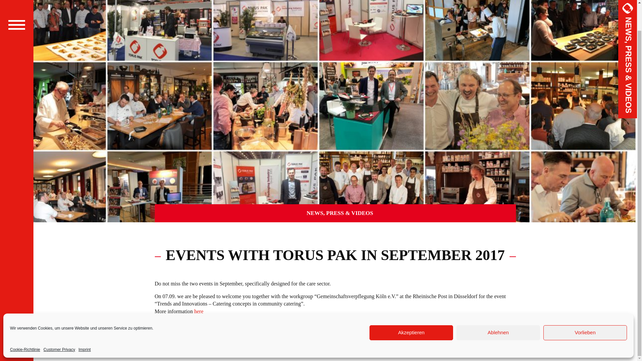 The image size is (642, 361). Describe the element at coordinates (206, 331) in the screenshot. I see `here` at that location.